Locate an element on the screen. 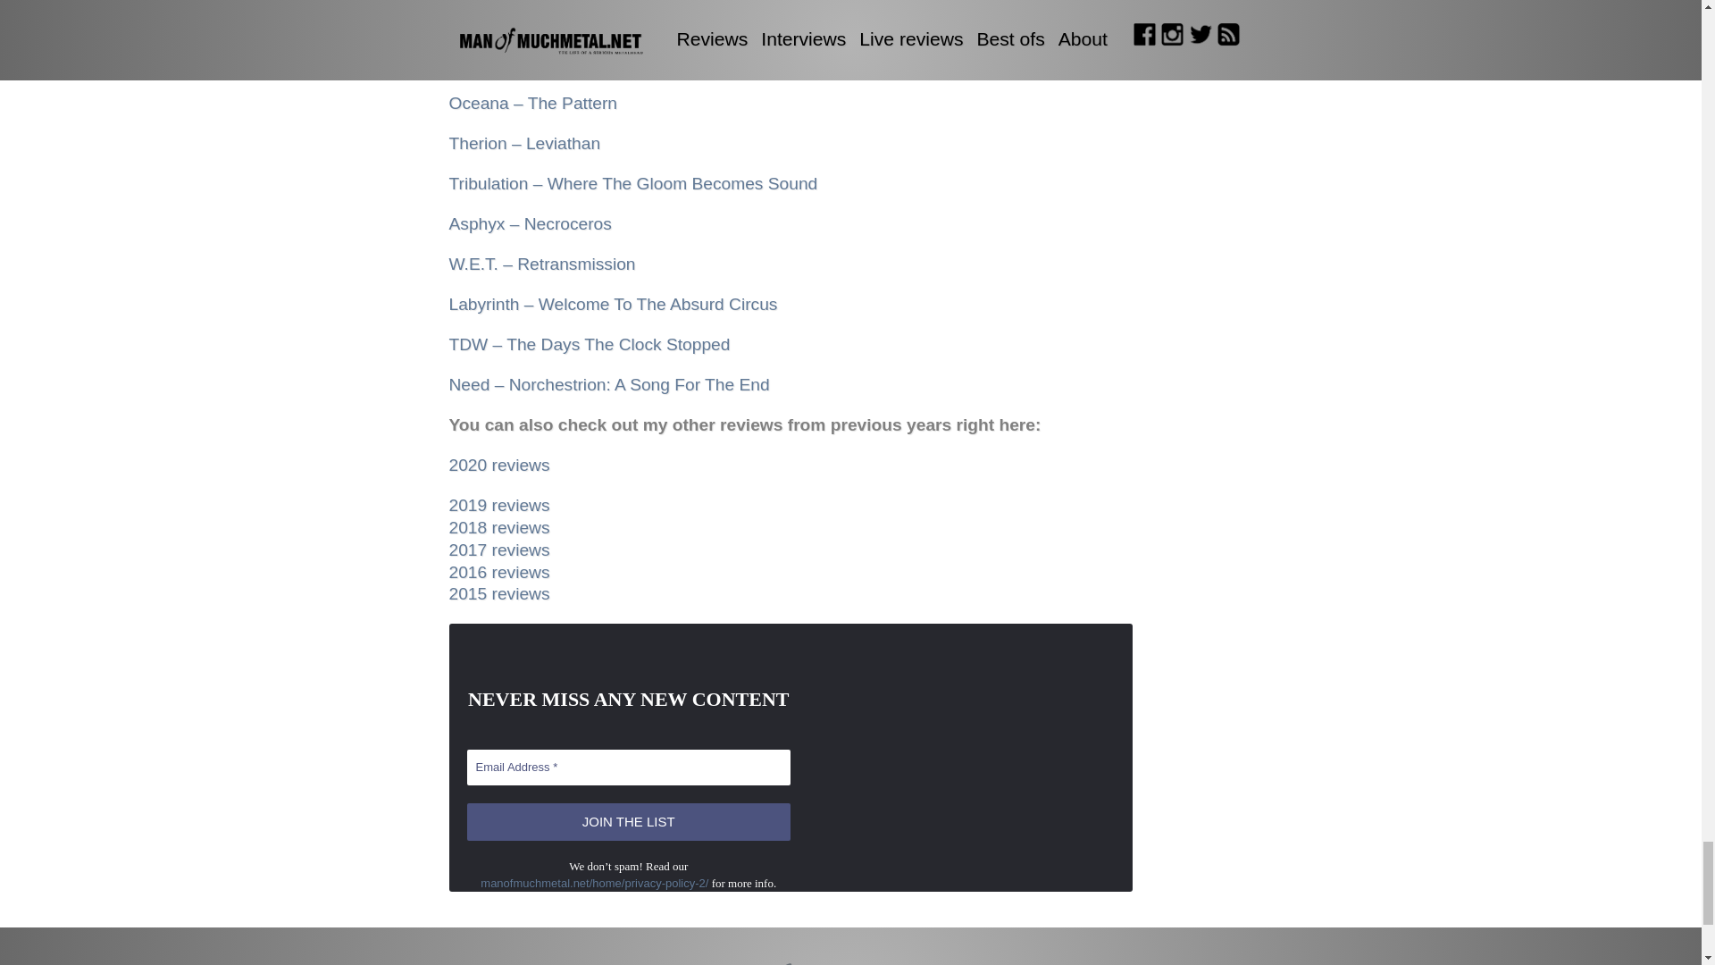 The height and width of the screenshot is (965, 1715). Email Address is located at coordinates (629, 768).